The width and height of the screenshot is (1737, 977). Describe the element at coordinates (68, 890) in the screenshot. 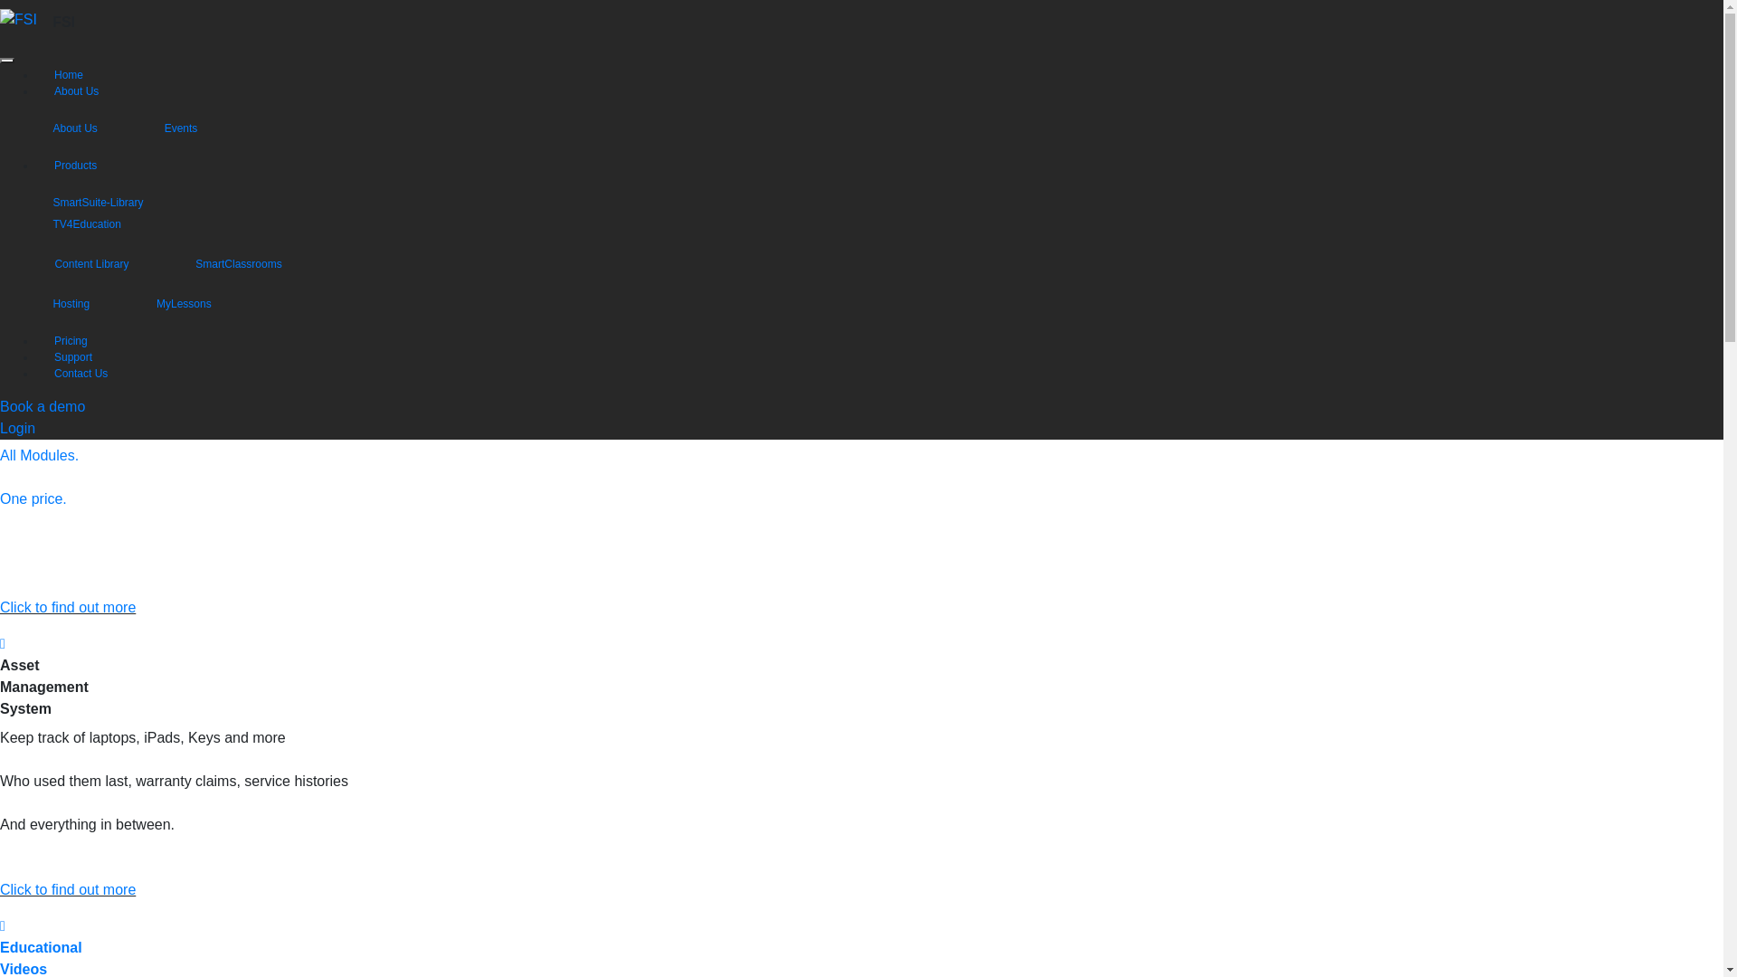

I see `Click to find out more` at that location.